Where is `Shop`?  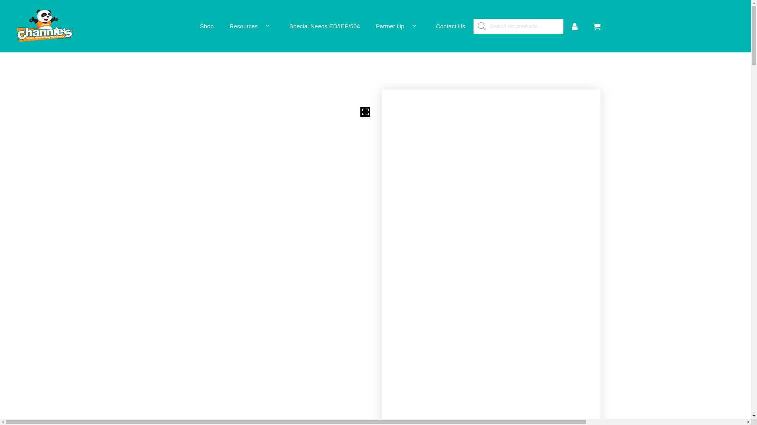 Shop is located at coordinates (207, 26).